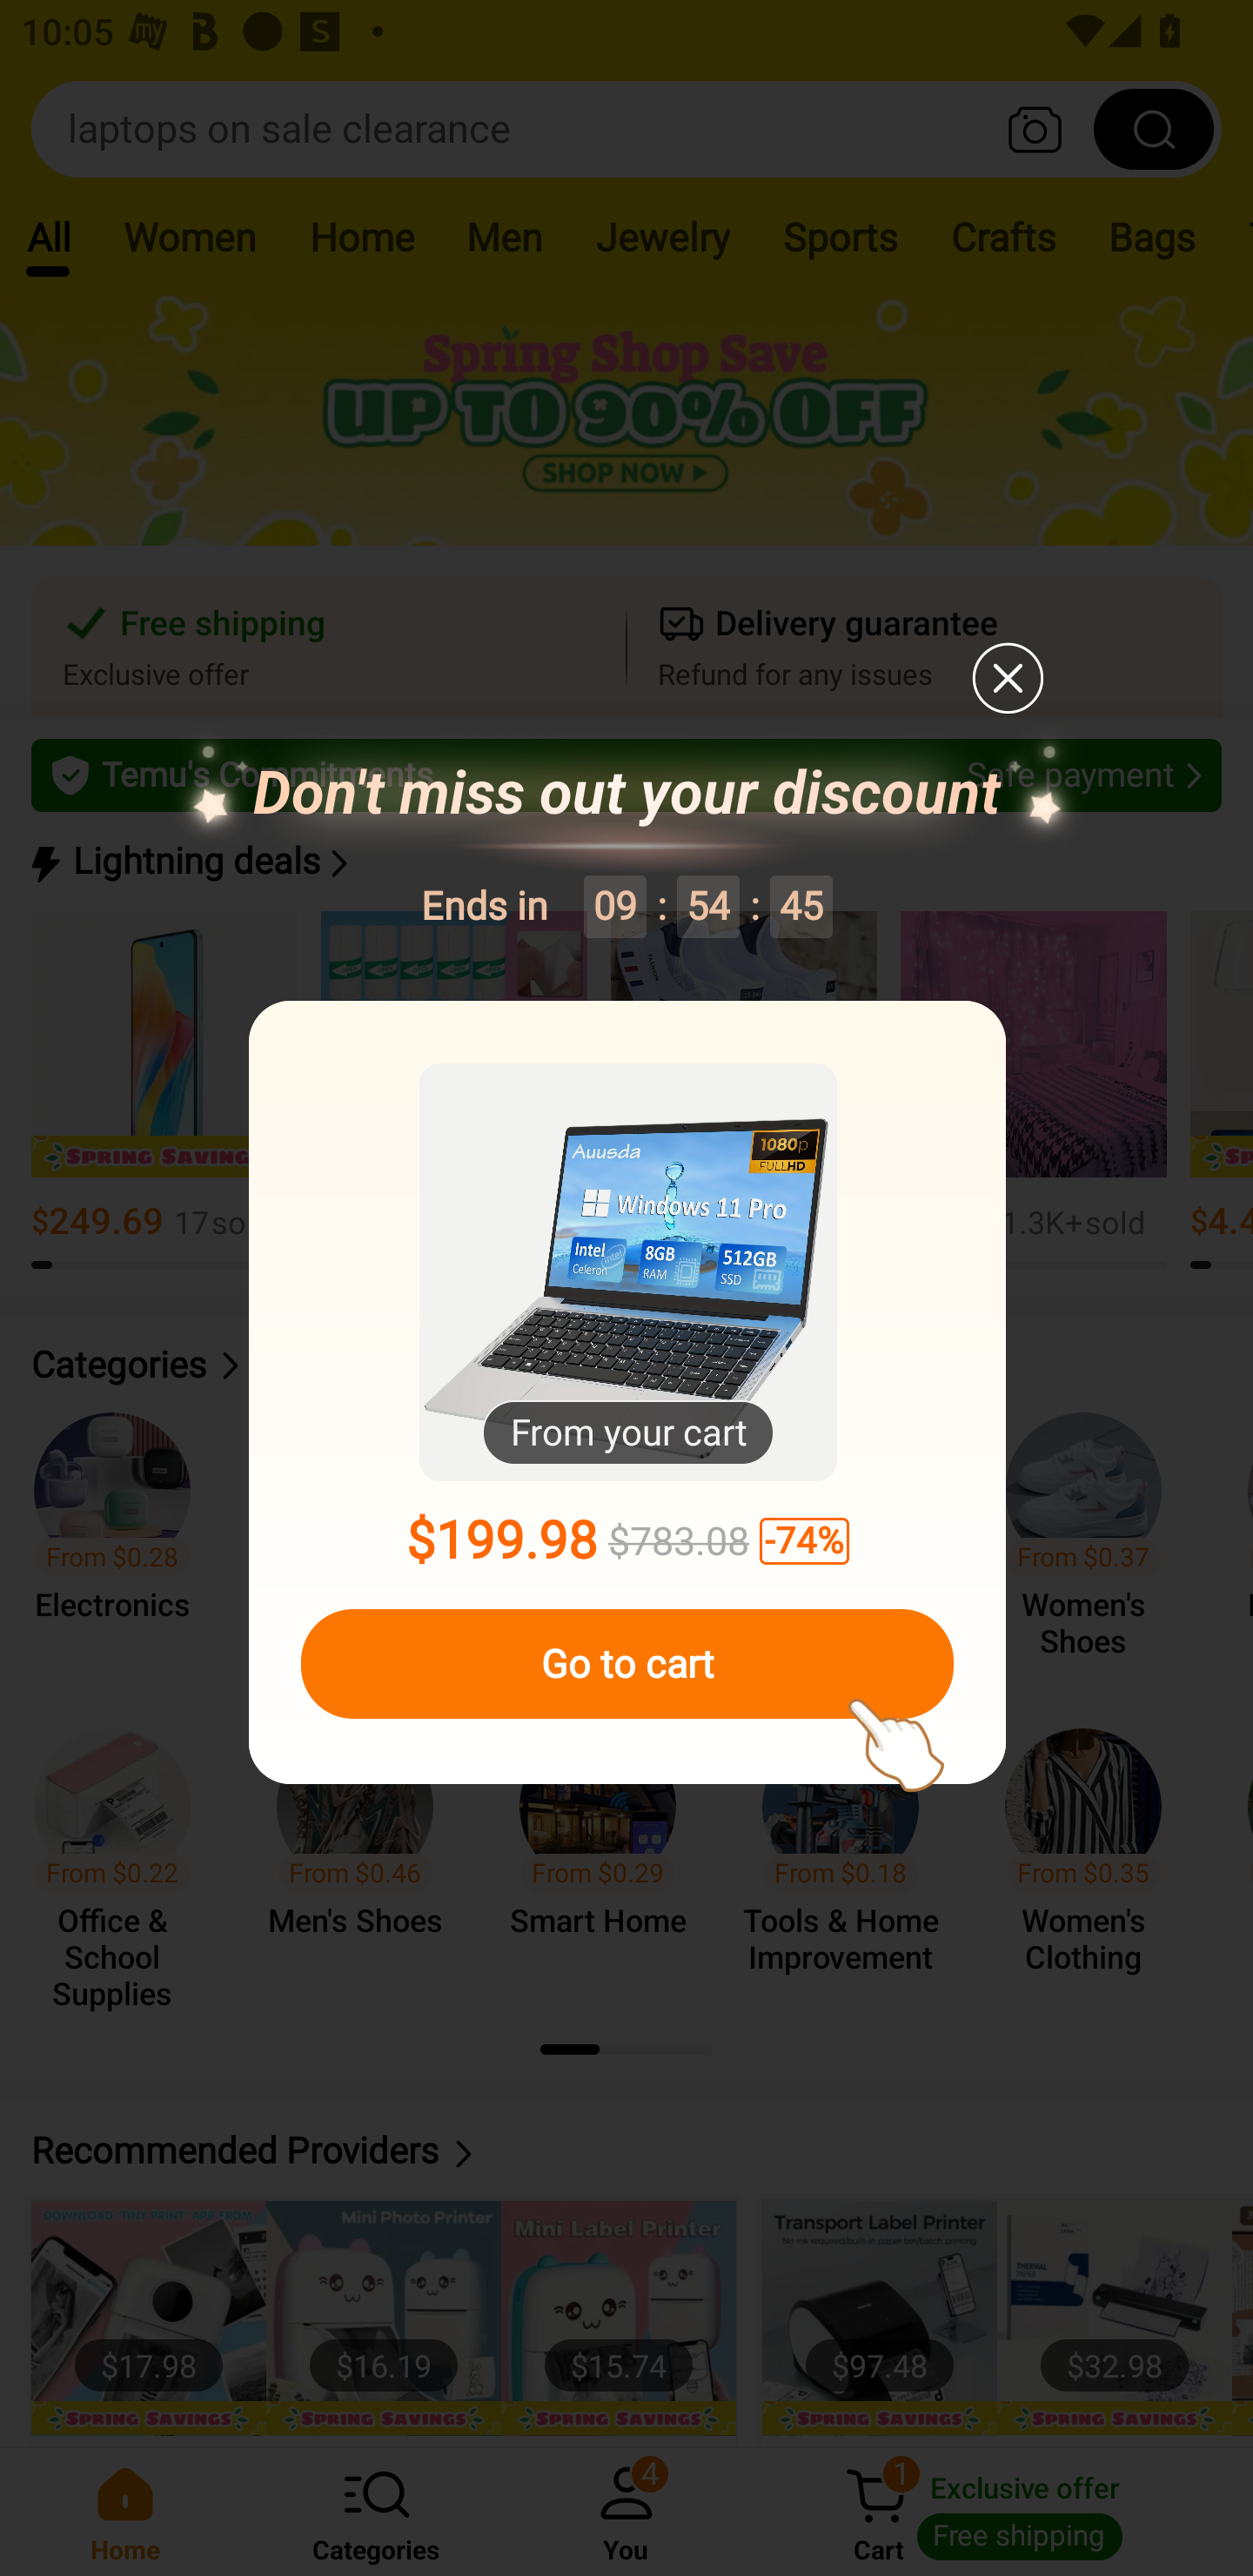 This screenshot has height=2576, width=1253. I want to click on Go to cart, so click(626, 1664).